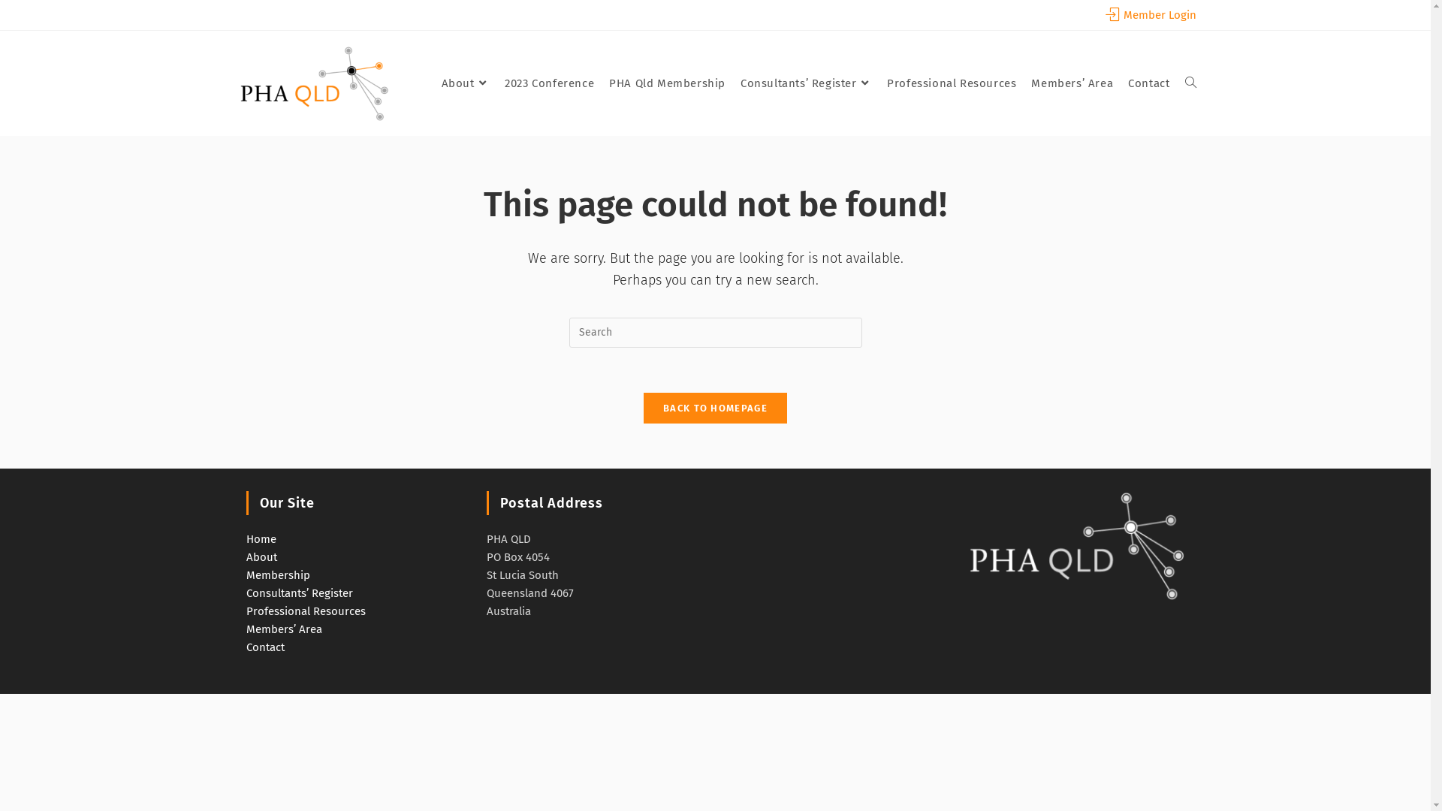 The height and width of the screenshot is (811, 1442). I want to click on Professional Resources, so click(952, 83).